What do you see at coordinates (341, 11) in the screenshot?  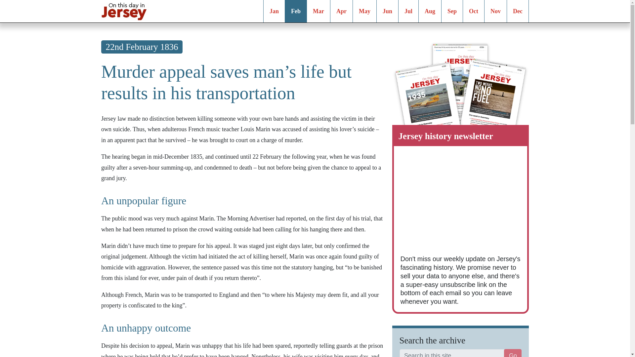 I see `Apr` at bounding box center [341, 11].